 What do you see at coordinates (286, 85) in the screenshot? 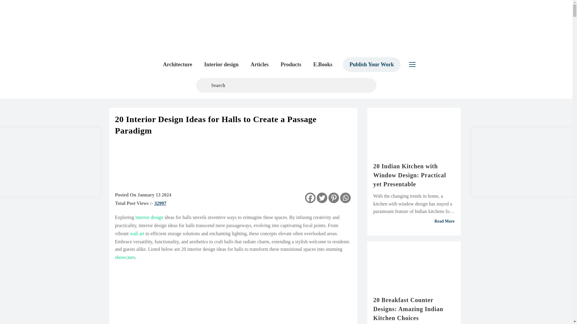
I see `search` at bounding box center [286, 85].